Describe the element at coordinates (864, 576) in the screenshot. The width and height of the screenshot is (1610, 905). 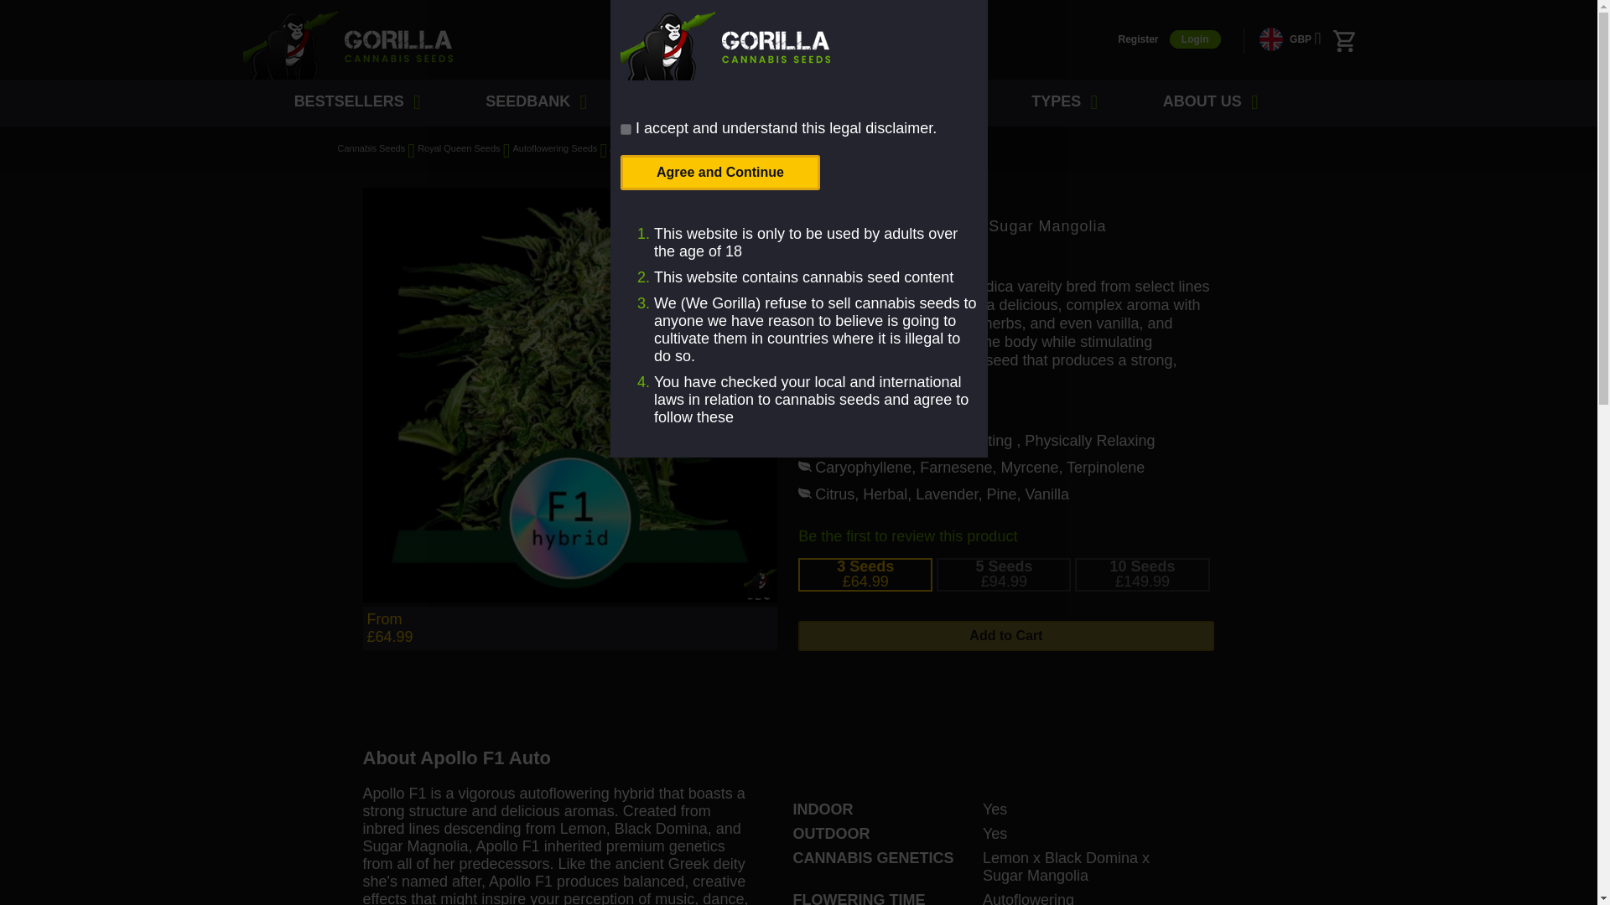
I see `5` at that location.